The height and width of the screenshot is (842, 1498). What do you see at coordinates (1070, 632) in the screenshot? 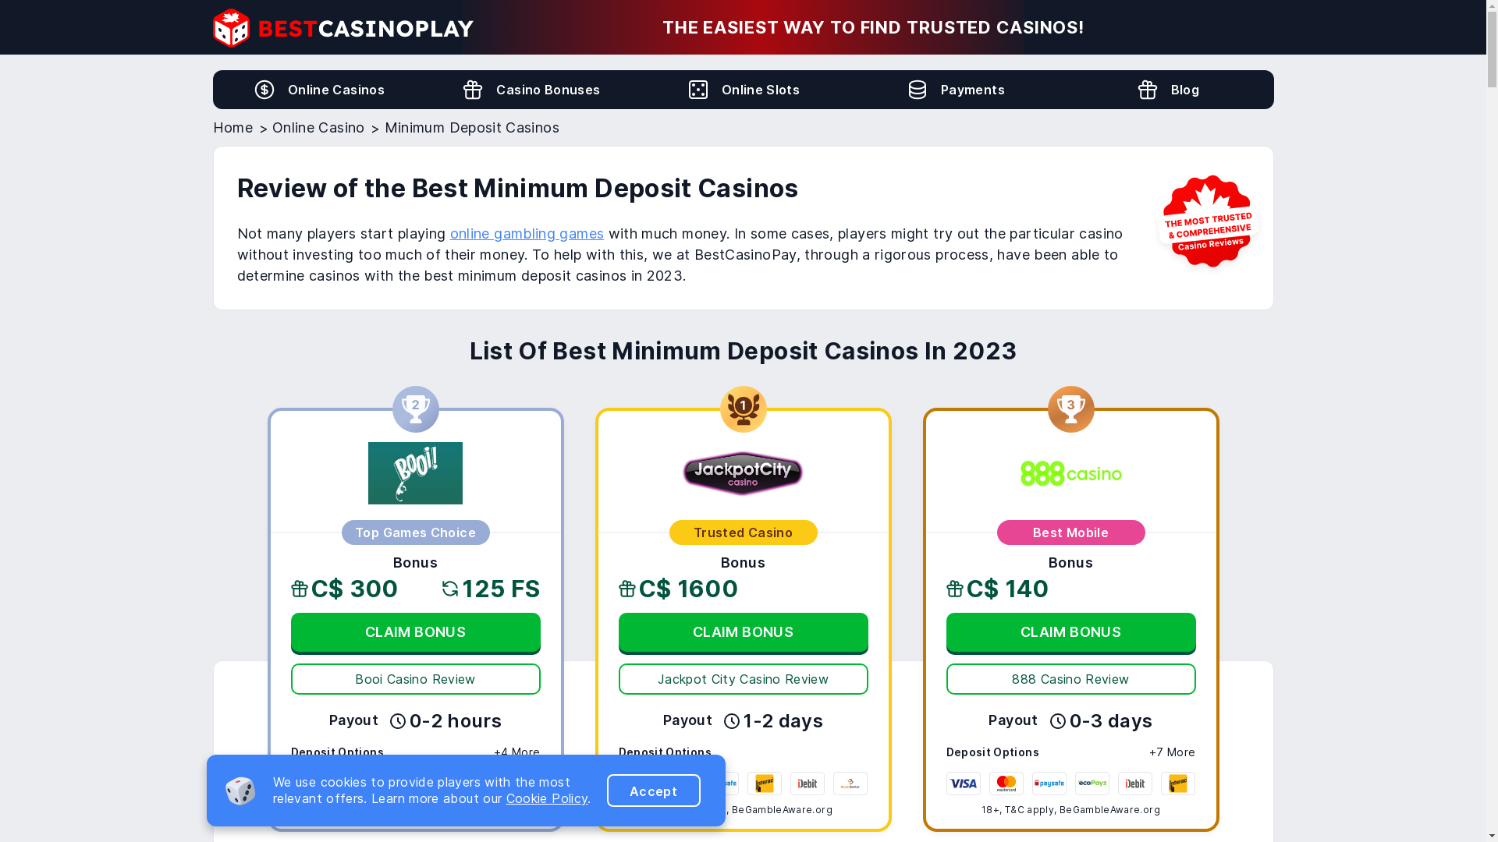
I see `CLAIM BONUS` at bounding box center [1070, 632].